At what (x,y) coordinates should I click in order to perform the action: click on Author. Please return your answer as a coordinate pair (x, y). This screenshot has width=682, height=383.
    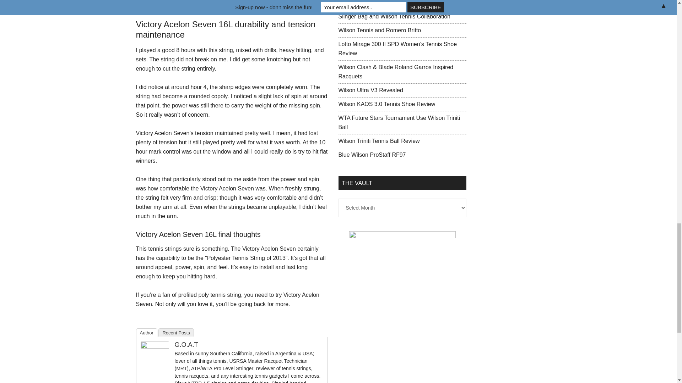
    Looking at the image, I should click on (146, 333).